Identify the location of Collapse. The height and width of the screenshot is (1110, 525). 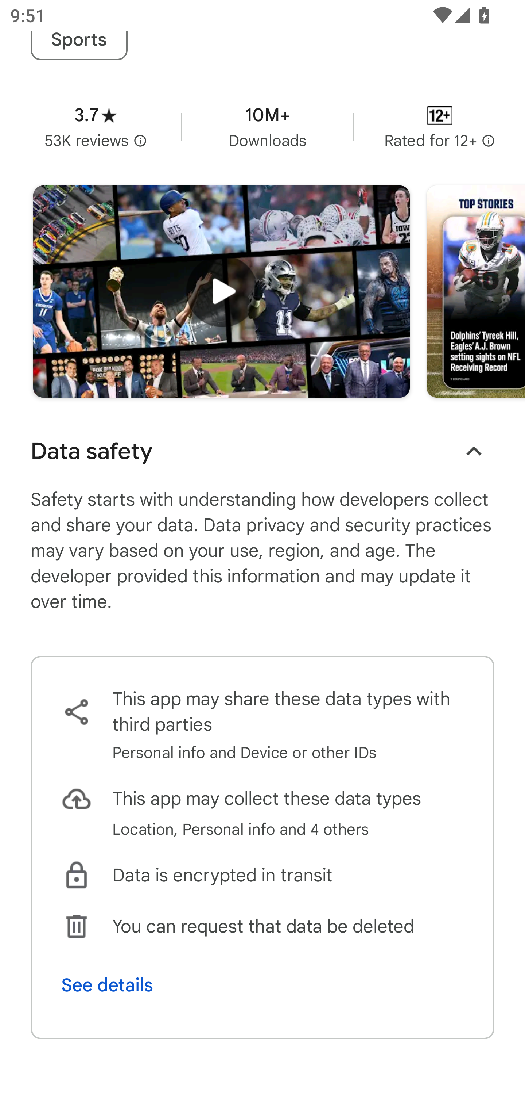
(474, 451).